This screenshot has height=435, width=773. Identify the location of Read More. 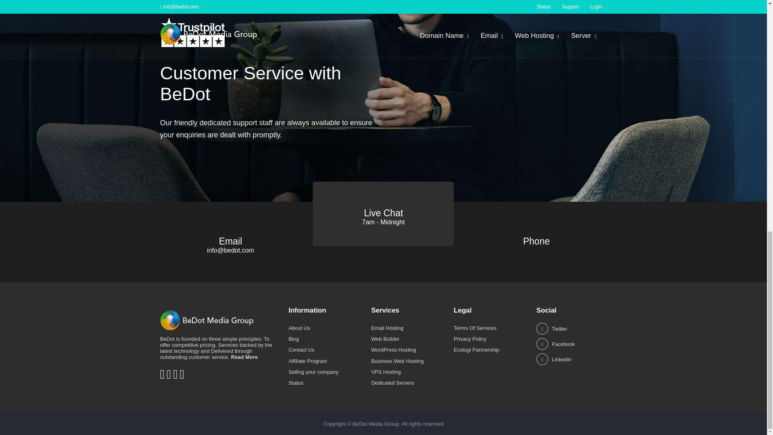
(244, 357).